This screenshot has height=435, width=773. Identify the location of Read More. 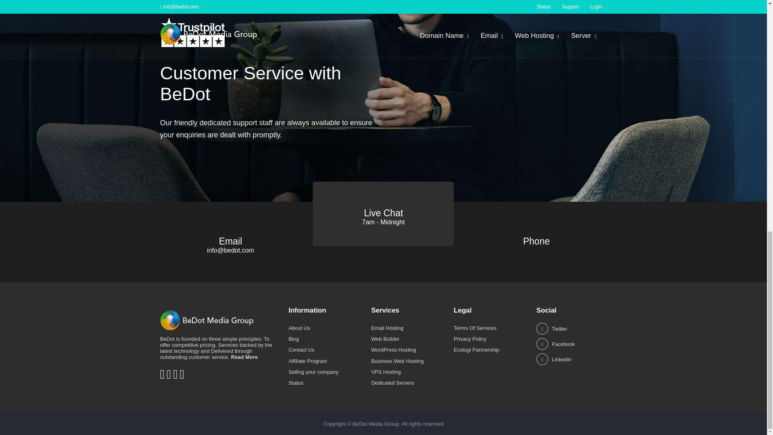
(244, 357).